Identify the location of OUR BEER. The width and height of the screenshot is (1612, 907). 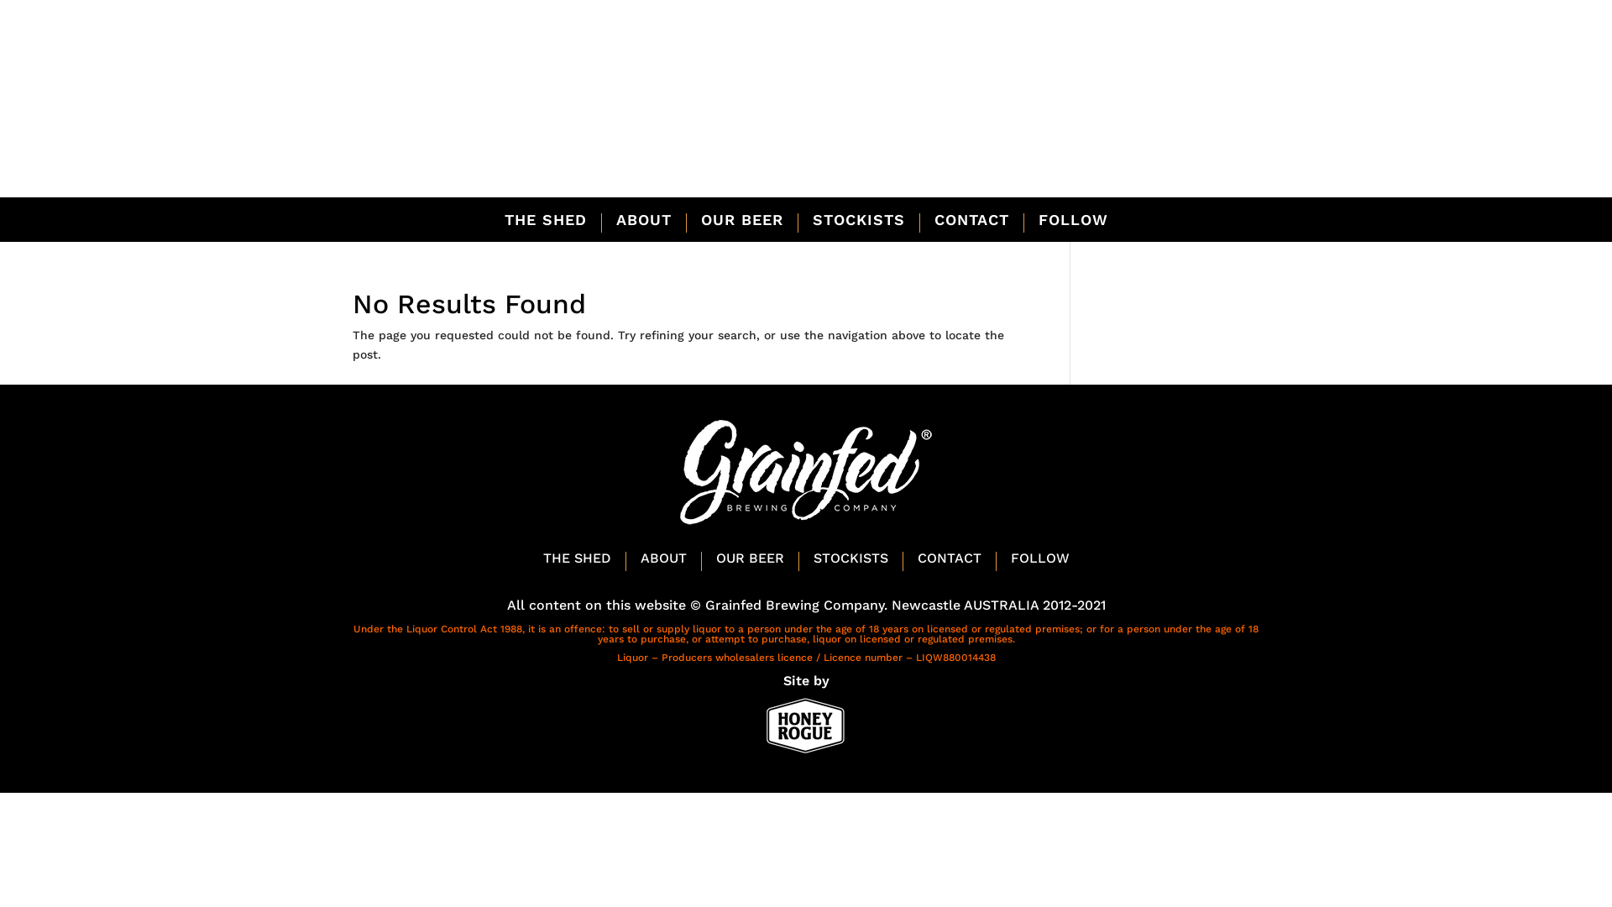
(741, 223).